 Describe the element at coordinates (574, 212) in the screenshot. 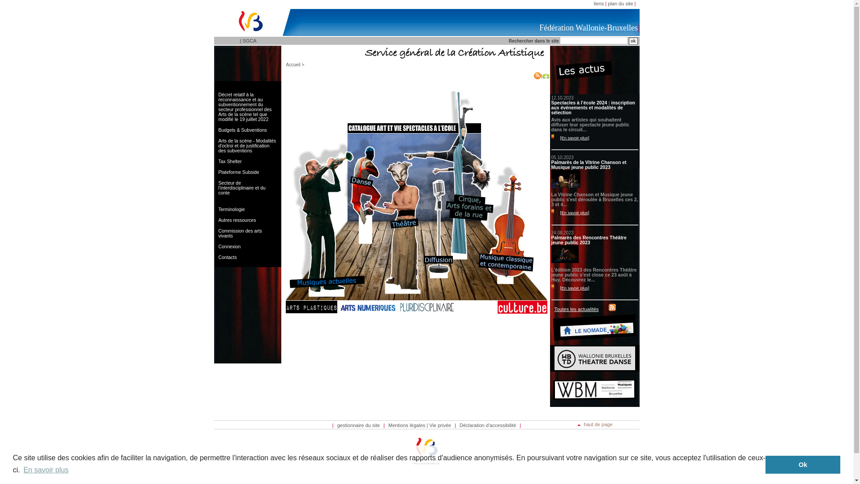

I see `[En savoir plus]` at that location.